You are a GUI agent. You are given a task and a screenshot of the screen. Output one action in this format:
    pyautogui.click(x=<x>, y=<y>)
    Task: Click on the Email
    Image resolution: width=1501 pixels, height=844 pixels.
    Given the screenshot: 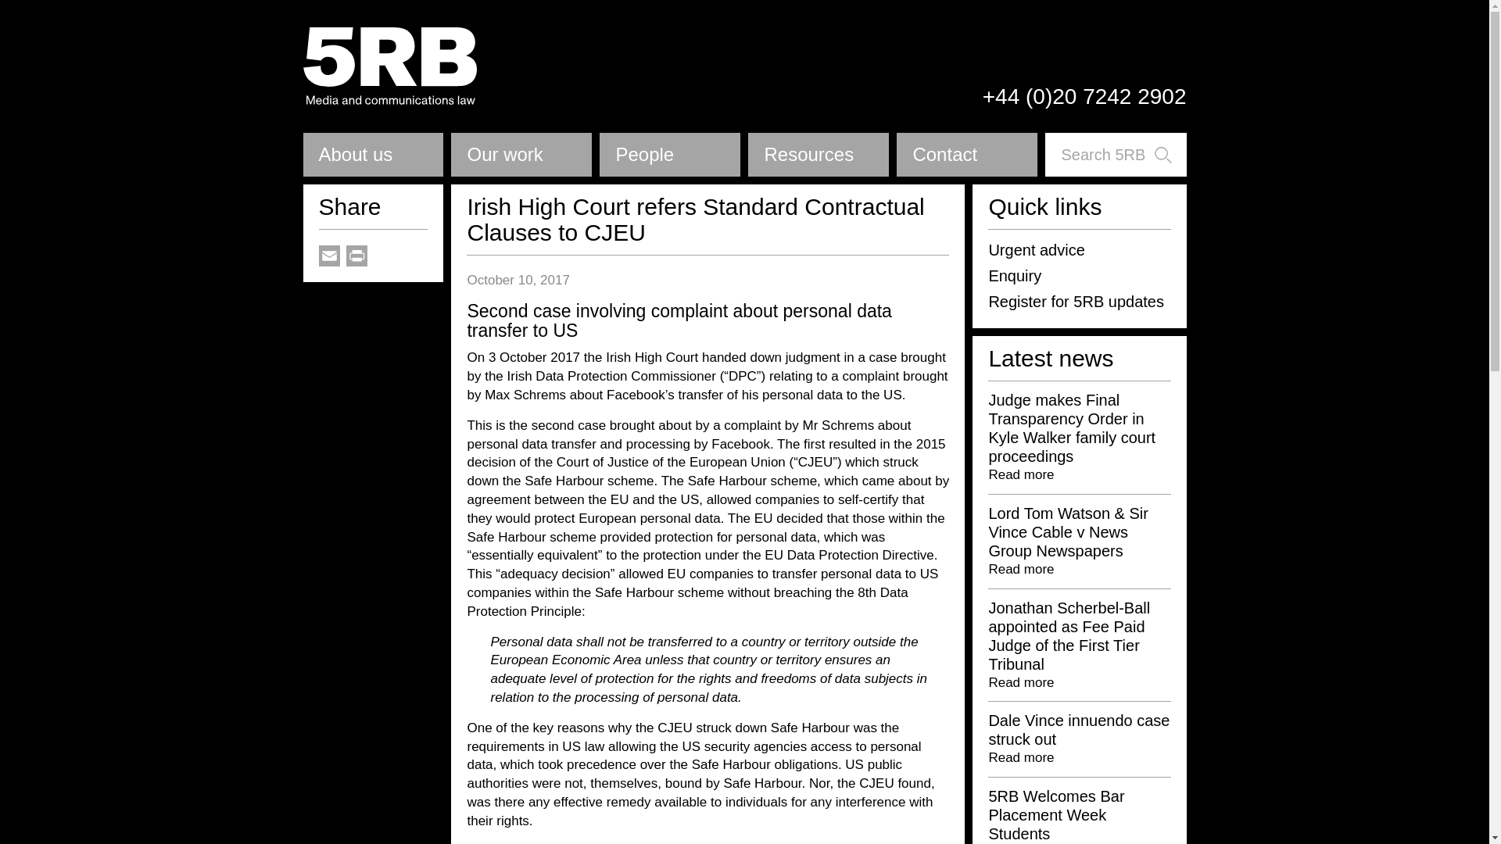 What is the action you would take?
    pyautogui.click(x=332, y=252)
    